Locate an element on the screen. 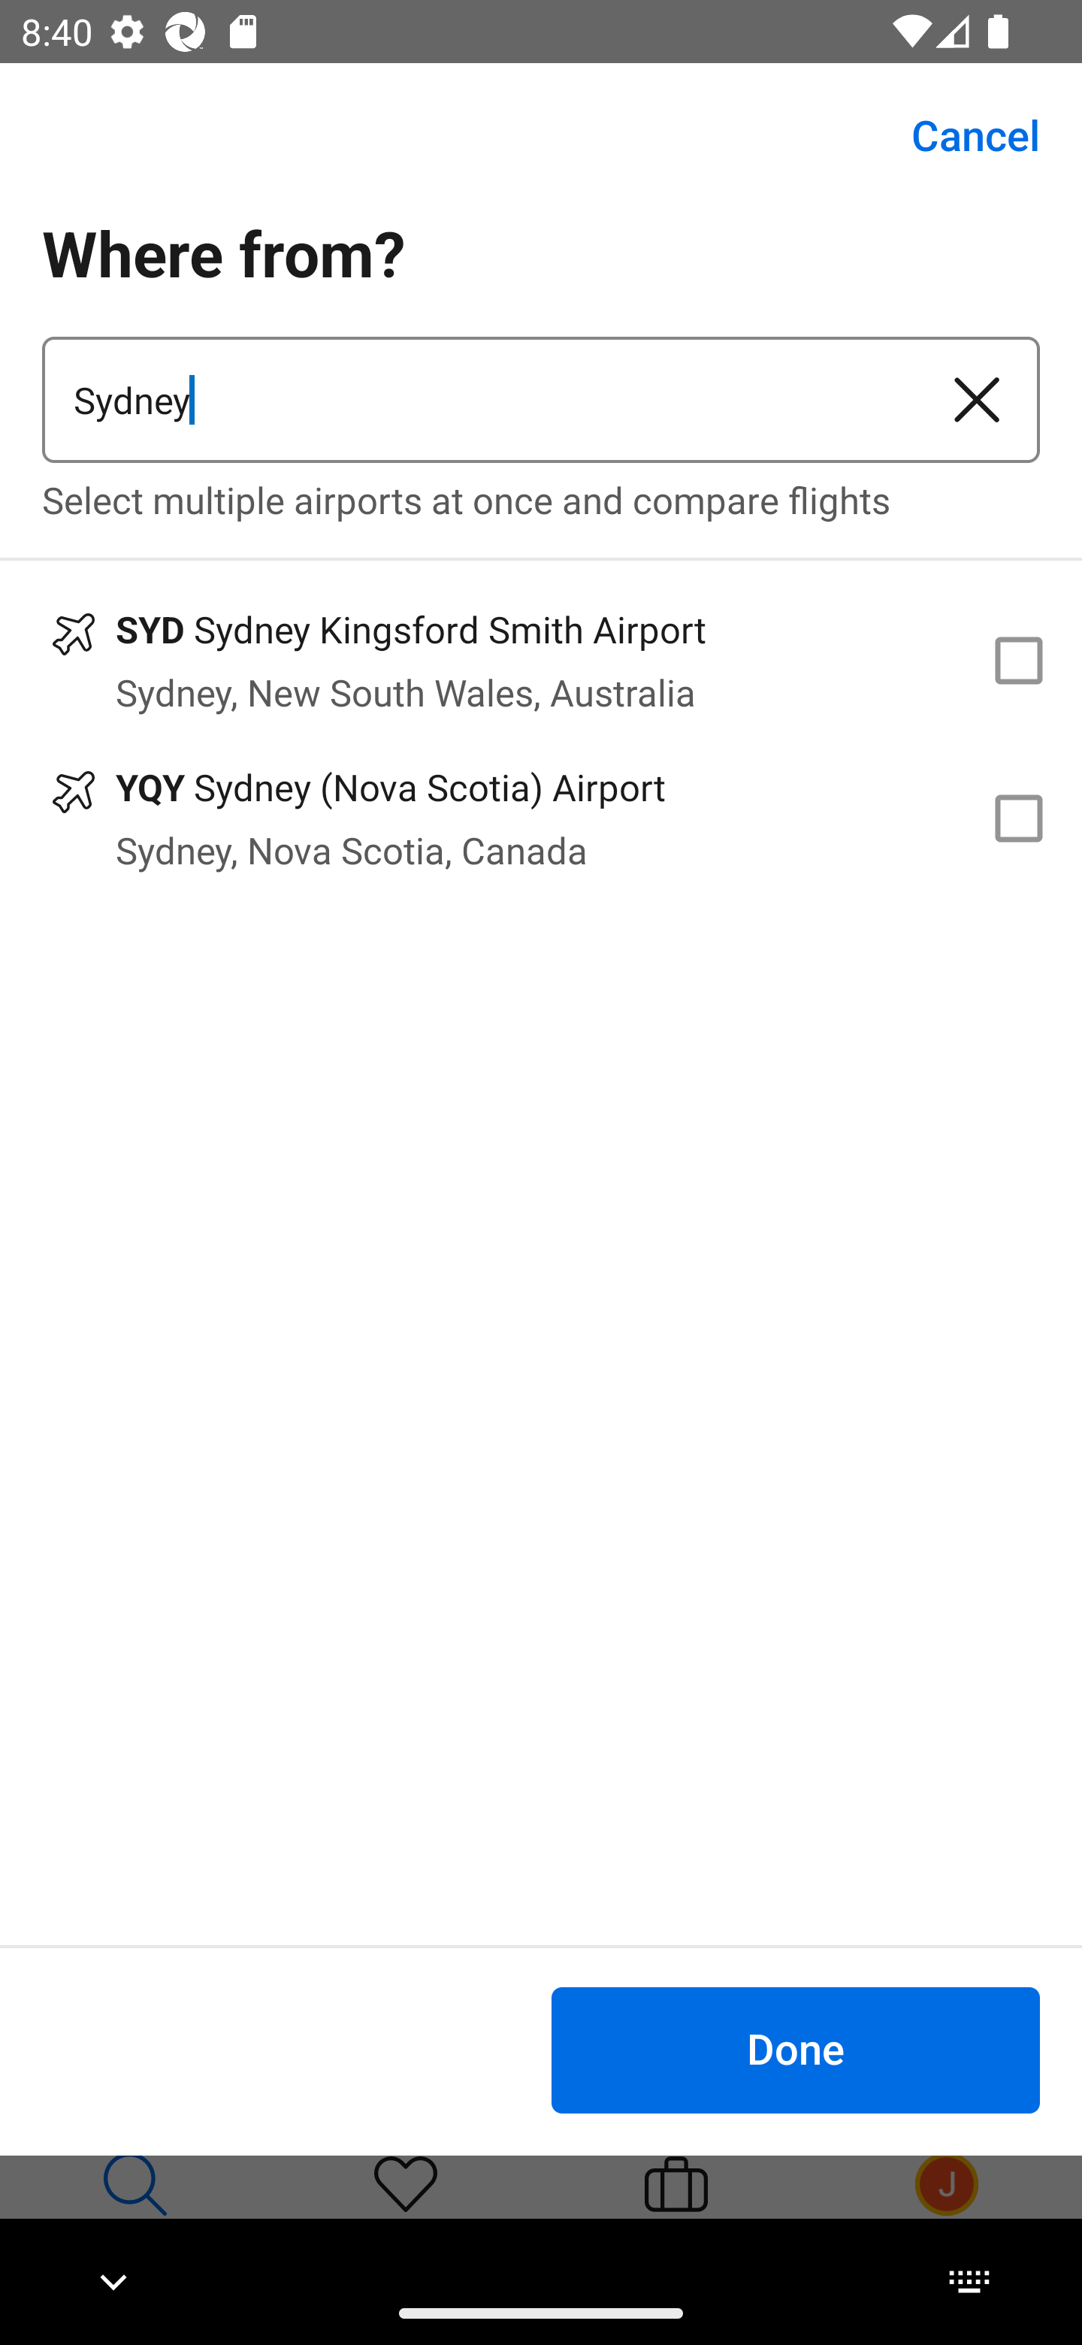  Sydney is located at coordinates (478, 400).